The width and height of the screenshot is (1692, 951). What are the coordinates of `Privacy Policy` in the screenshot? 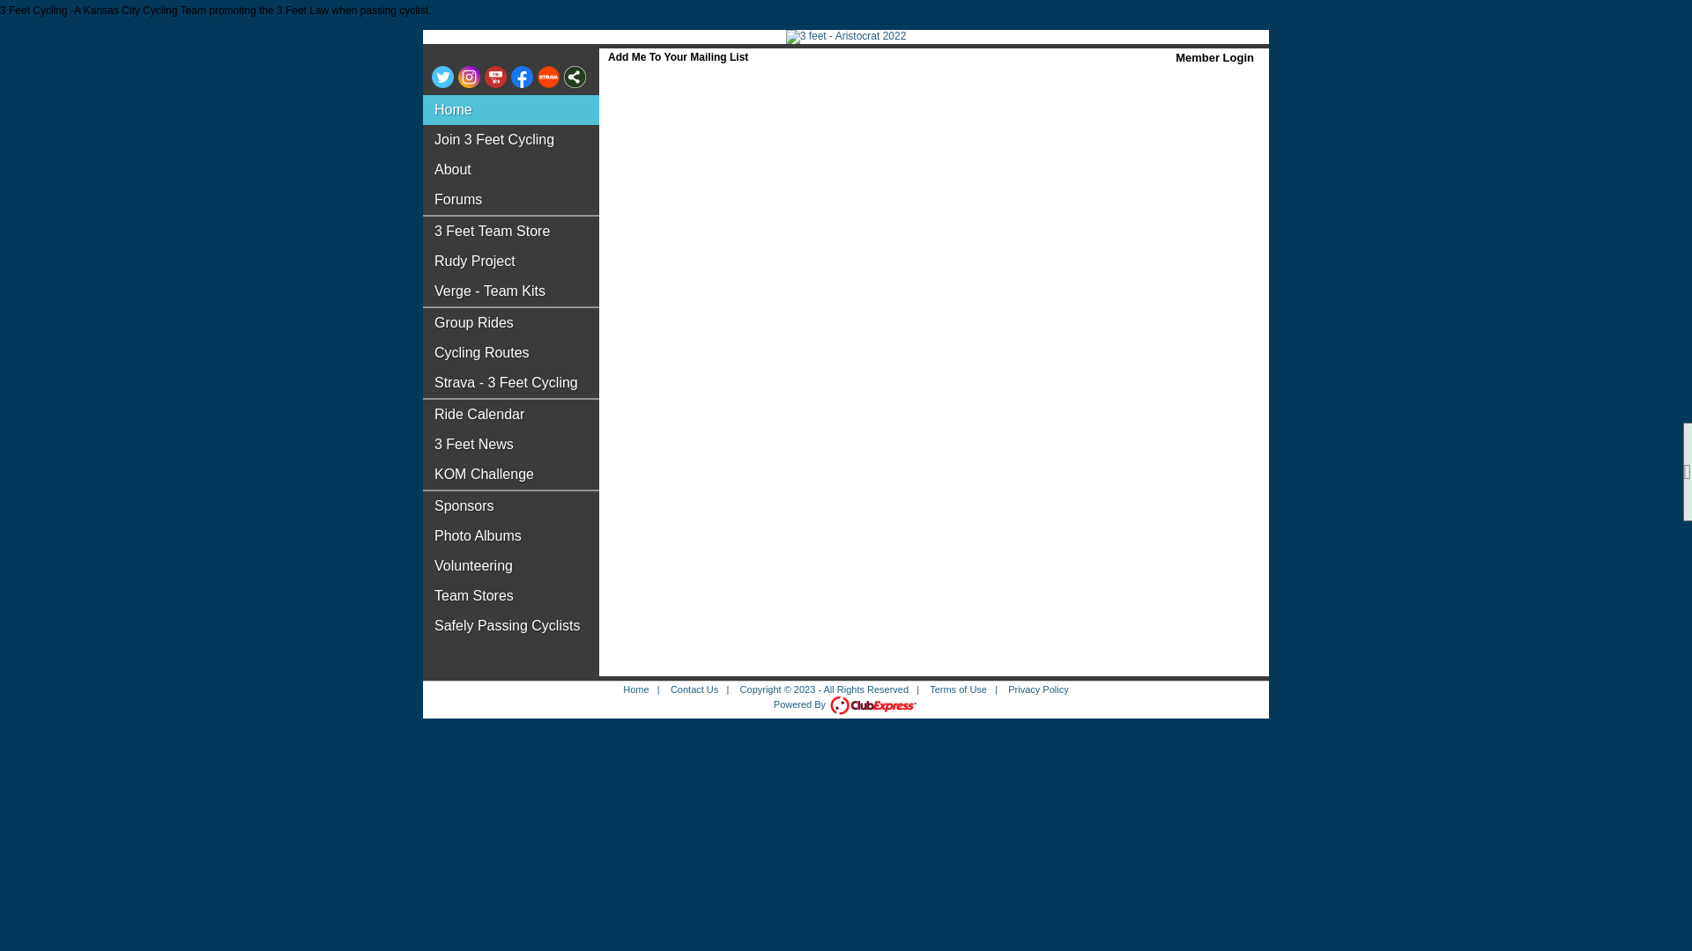 It's located at (1038, 689).